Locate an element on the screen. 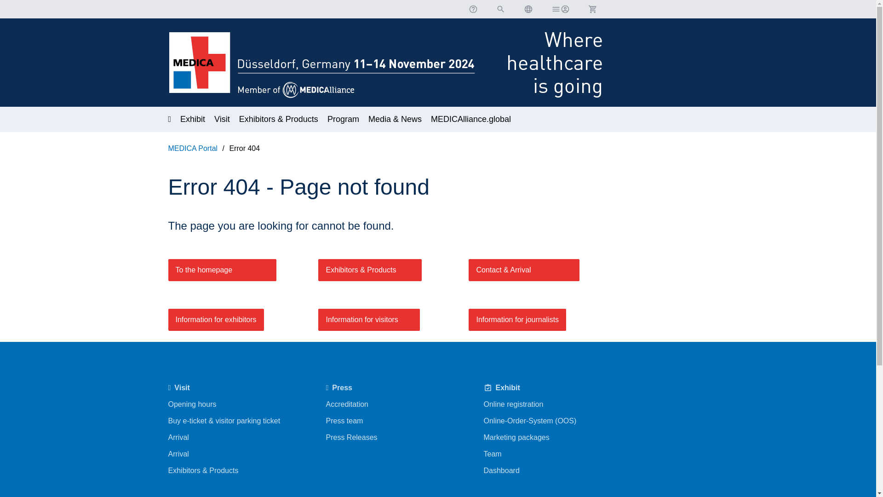 This screenshot has width=883, height=497. Support is located at coordinates (473, 9).